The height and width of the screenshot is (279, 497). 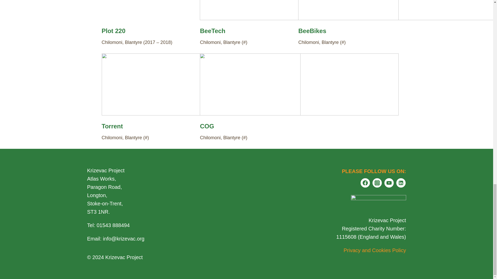 What do you see at coordinates (212, 30) in the screenshot?
I see `BeeTech` at bounding box center [212, 30].